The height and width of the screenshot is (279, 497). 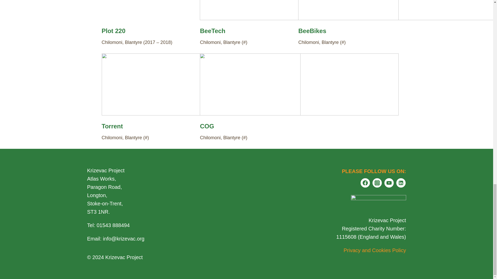 What do you see at coordinates (212, 30) in the screenshot?
I see `BeeTech` at bounding box center [212, 30].